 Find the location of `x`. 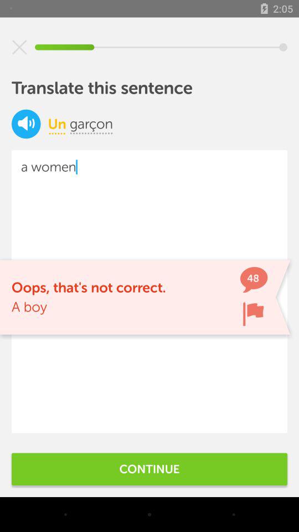

x is located at coordinates (19, 47).